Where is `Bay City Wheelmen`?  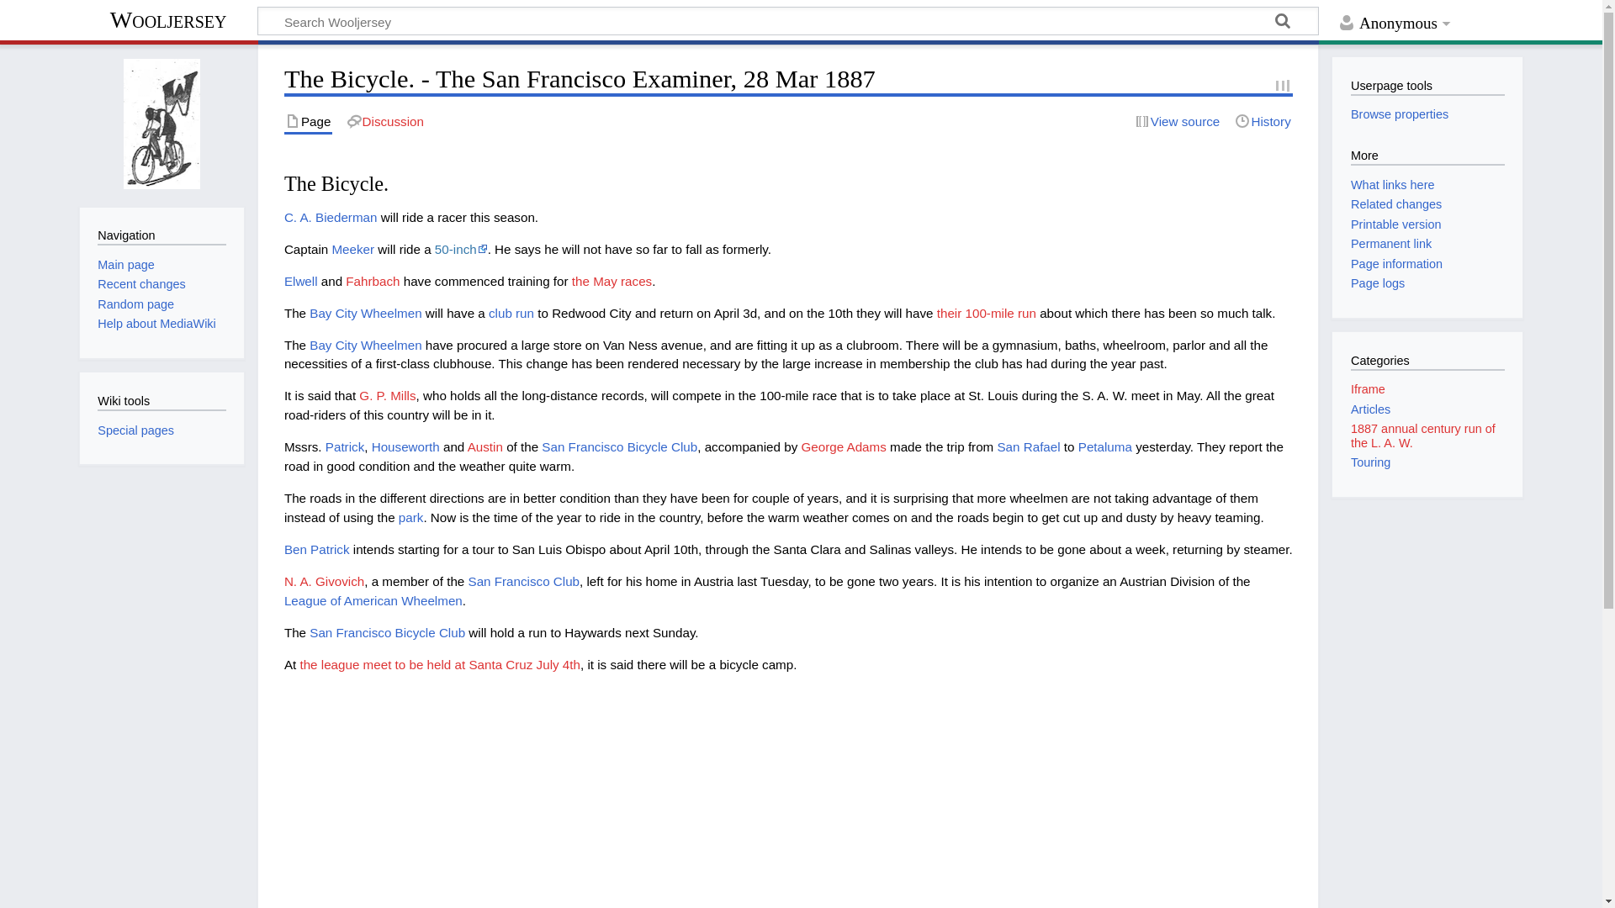
Bay City Wheelmen is located at coordinates (365, 313).